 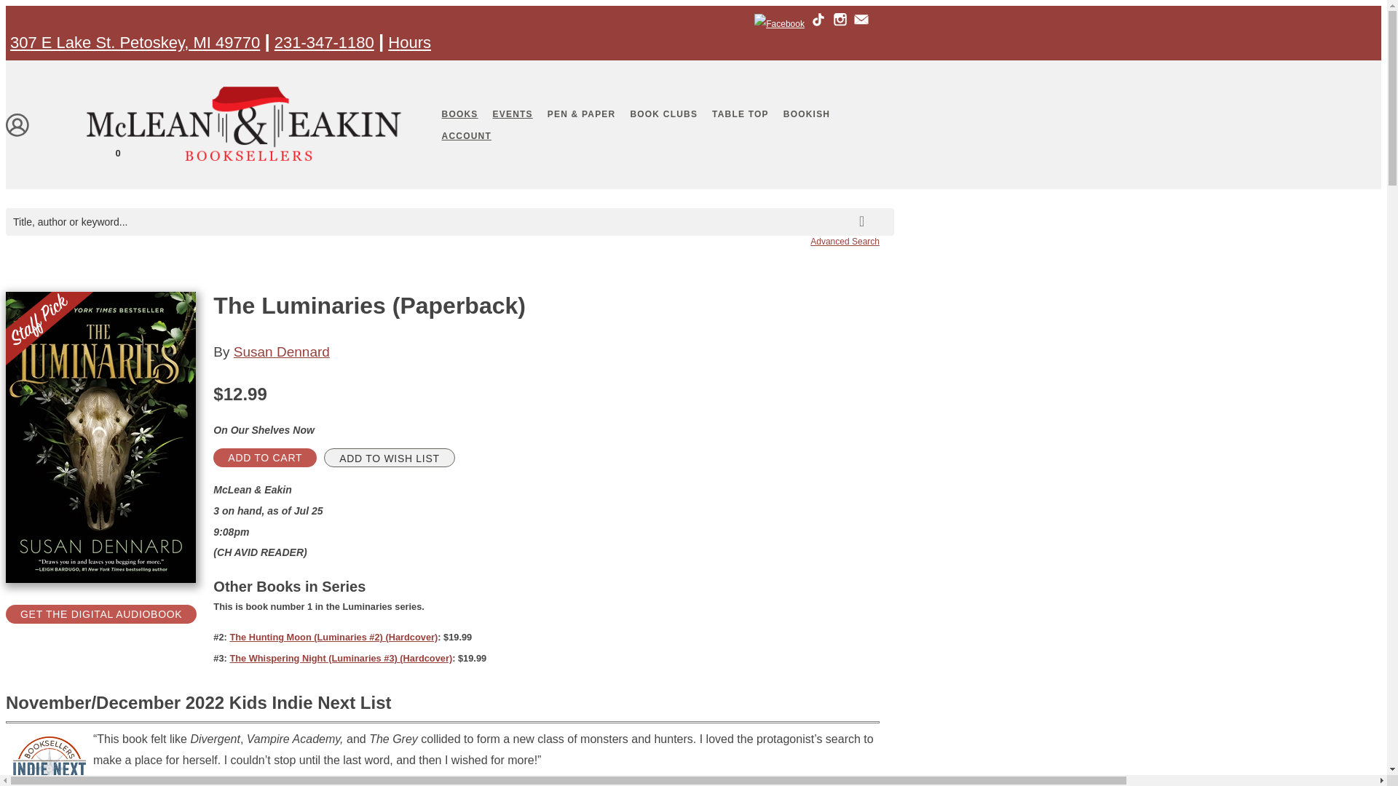 What do you see at coordinates (17, 124) in the screenshot?
I see `My Account` at bounding box center [17, 124].